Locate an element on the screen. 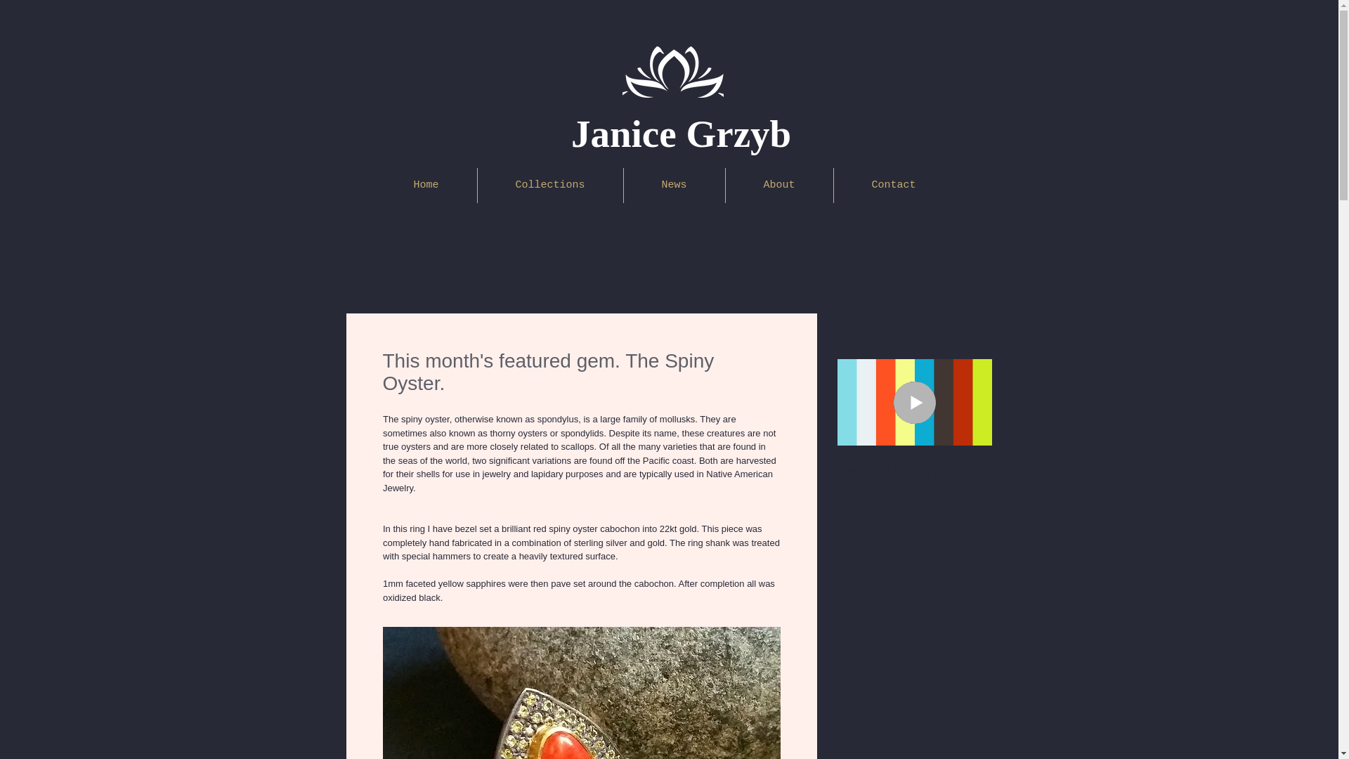  Collections is located at coordinates (550, 186).